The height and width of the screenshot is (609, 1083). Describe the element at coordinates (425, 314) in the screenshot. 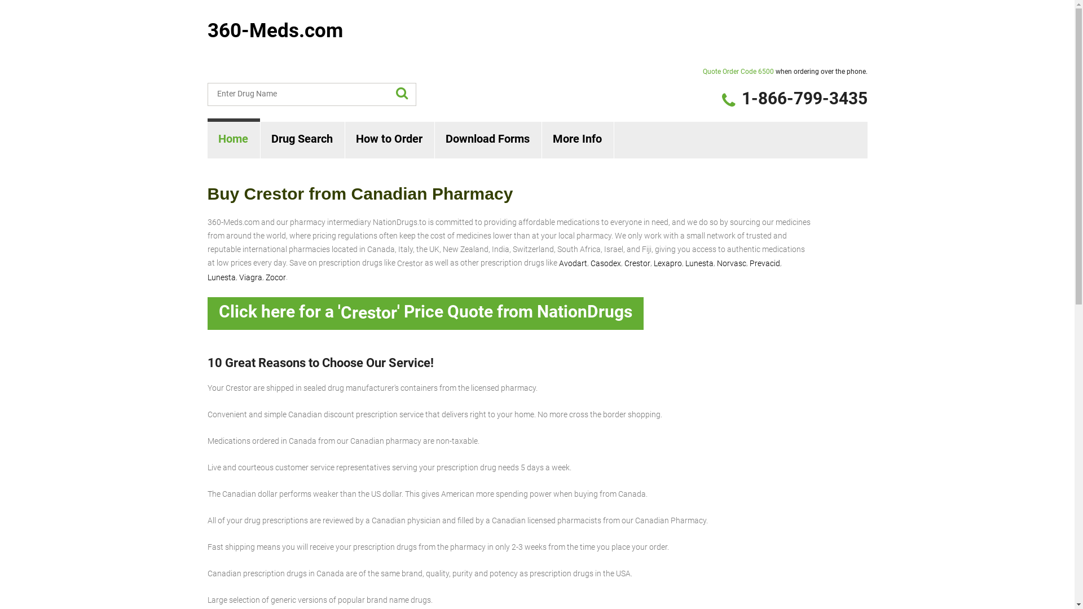

I see `Click here for a 'Crestor' Price Quote from NationDrugs` at that location.